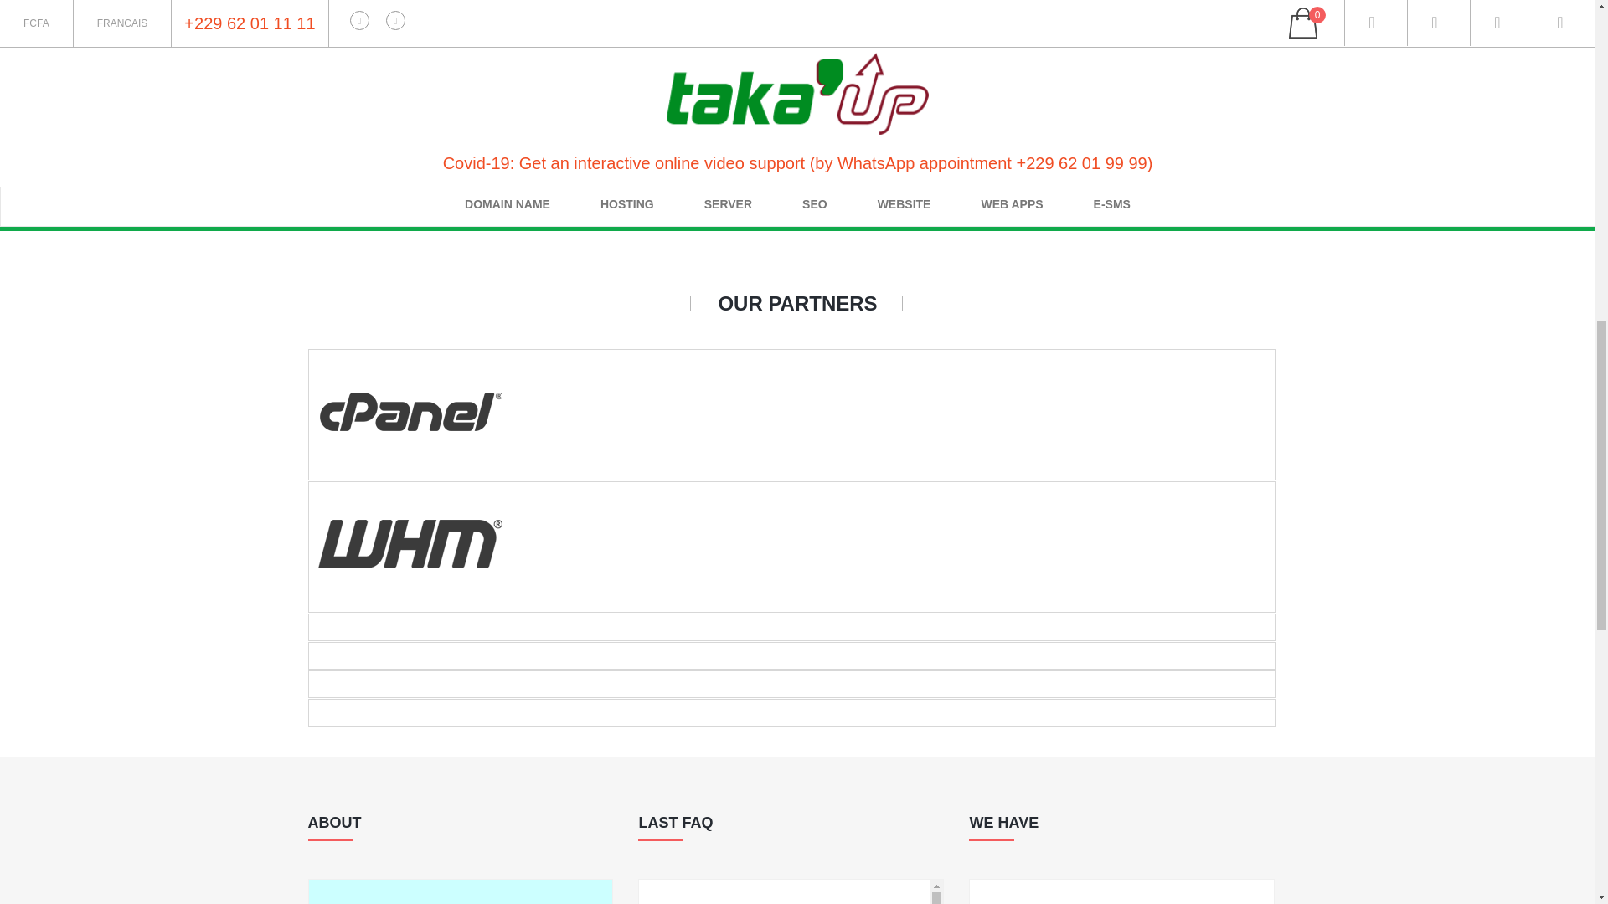  Describe the element at coordinates (915, 142) in the screenshot. I see `3 TECHNICAL EQUIPMENT` at that location.